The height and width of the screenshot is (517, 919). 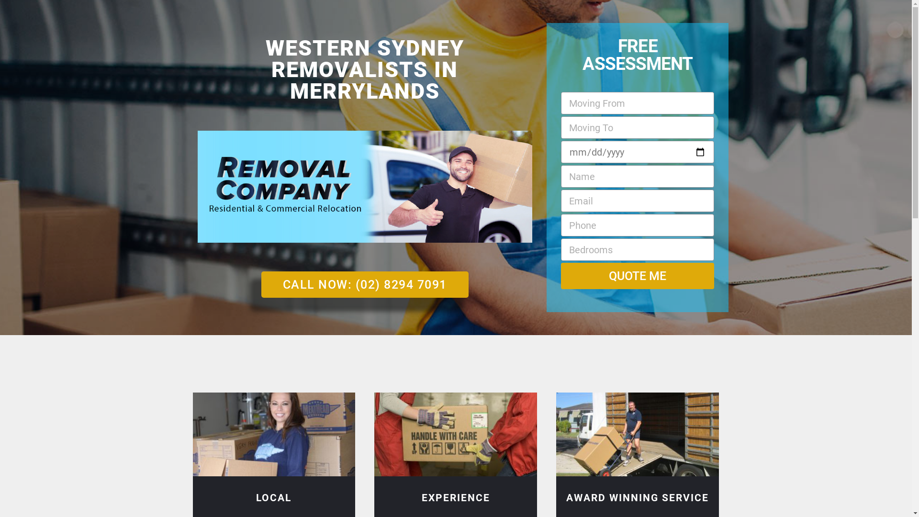 What do you see at coordinates (638, 276) in the screenshot?
I see `QUOTE ME` at bounding box center [638, 276].